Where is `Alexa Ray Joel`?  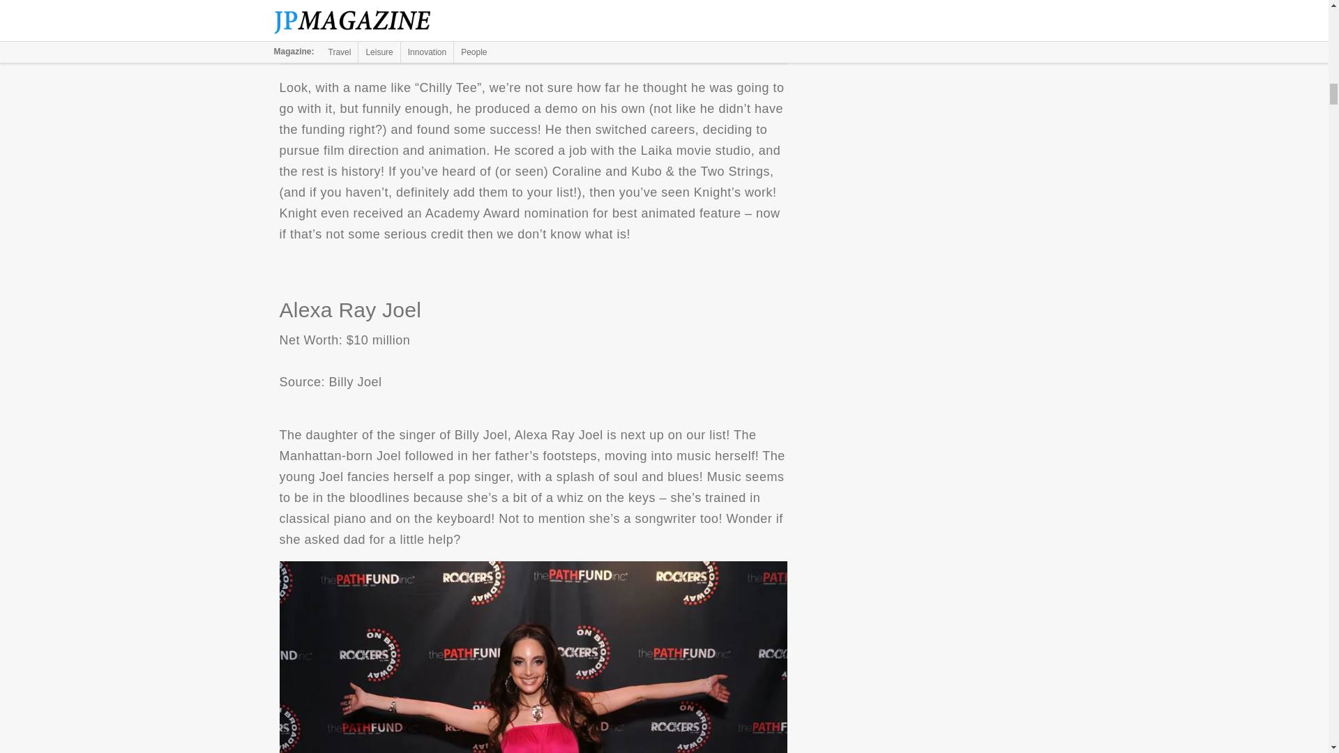 Alexa Ray Joel is located at coordinates (533, 657).